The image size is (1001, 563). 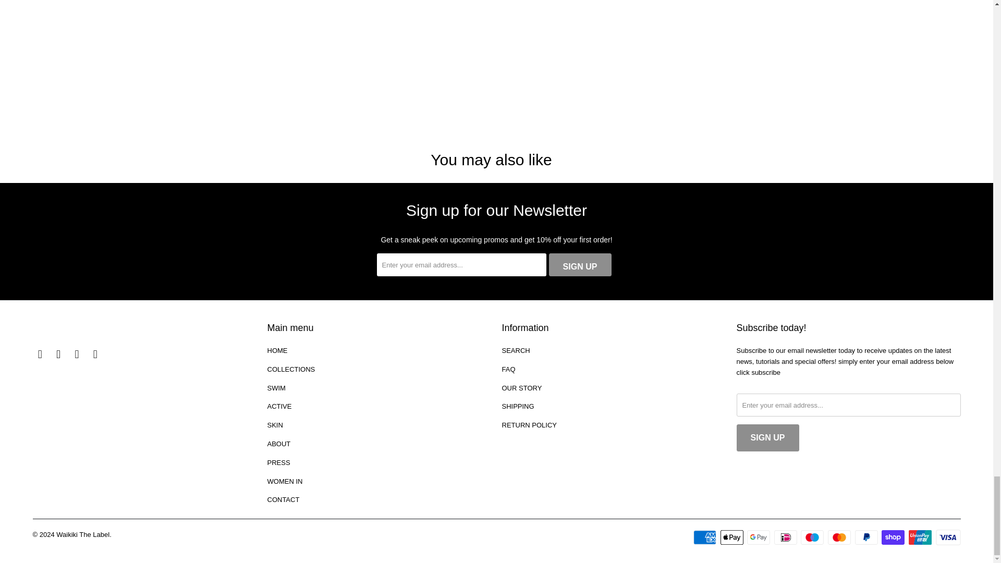 I want to click on iDEAL, so click(x=786, y=537).